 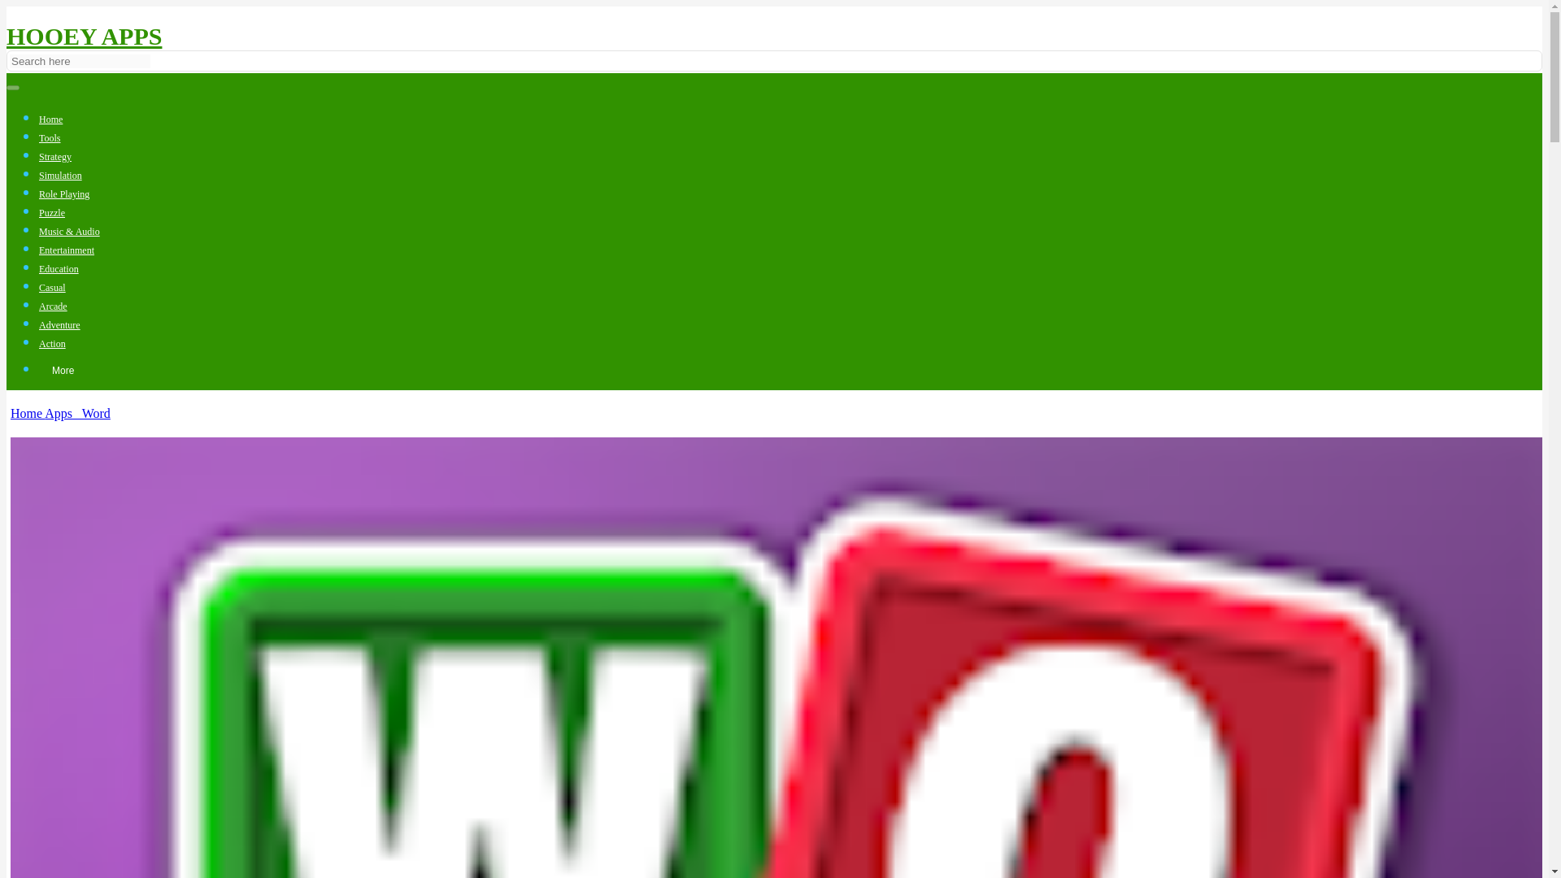 I want to click on Simulation, so click(x=60, y=176).